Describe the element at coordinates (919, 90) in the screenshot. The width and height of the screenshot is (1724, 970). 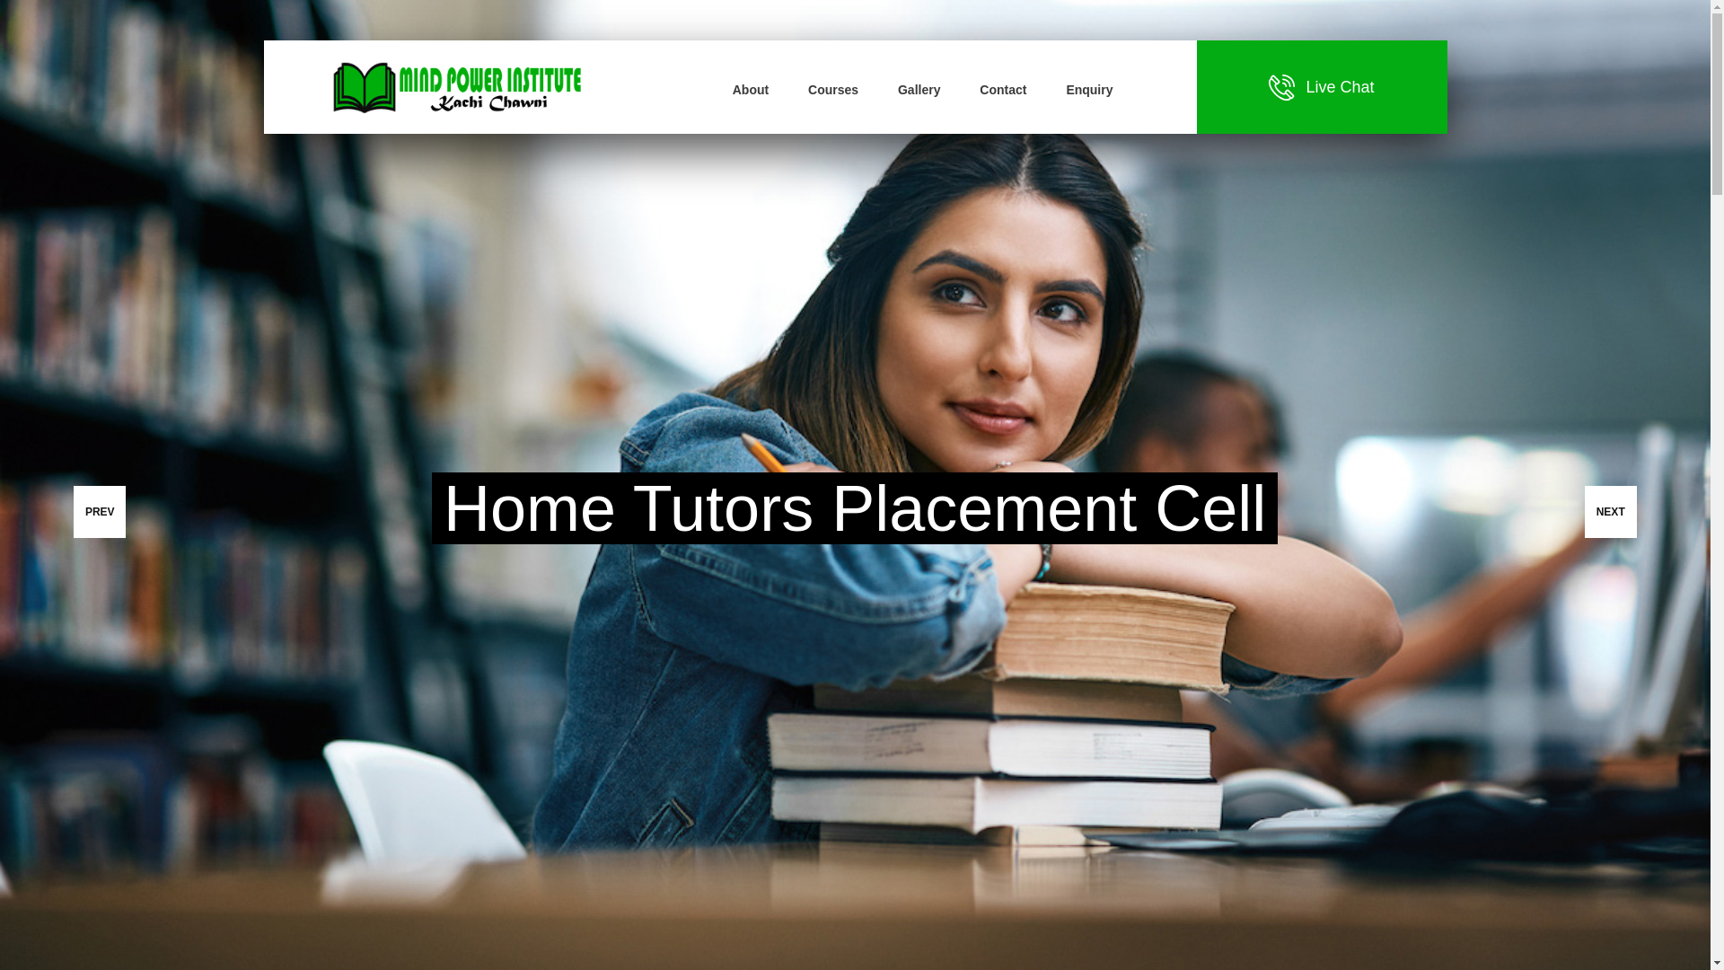
I see `Gallery` at that location.